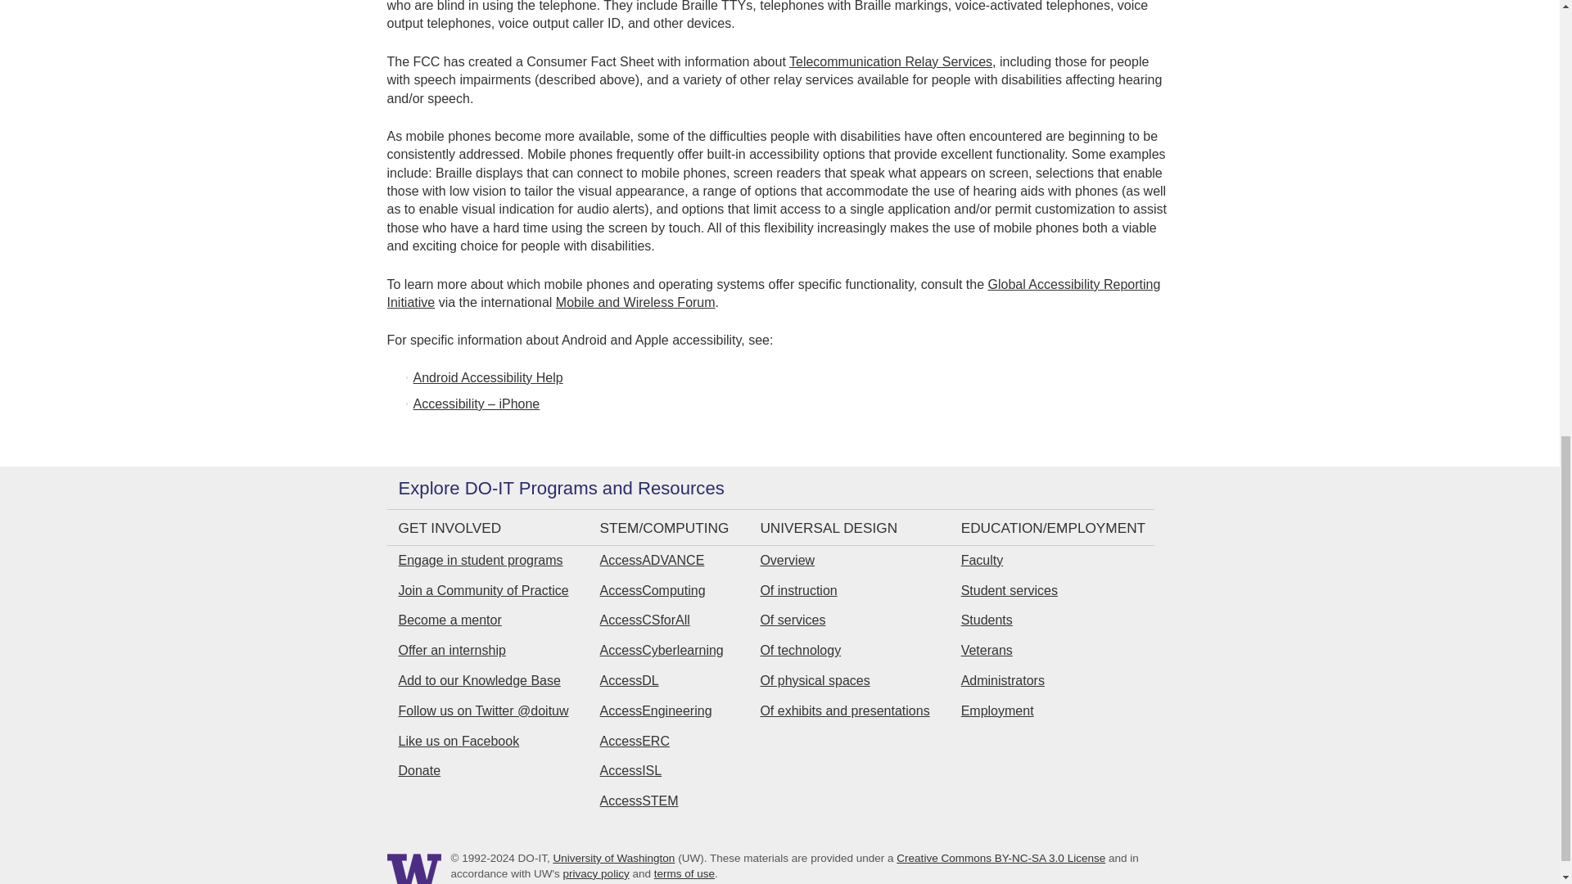  I want to click on Join a Community of Practice, so click(482, 590).